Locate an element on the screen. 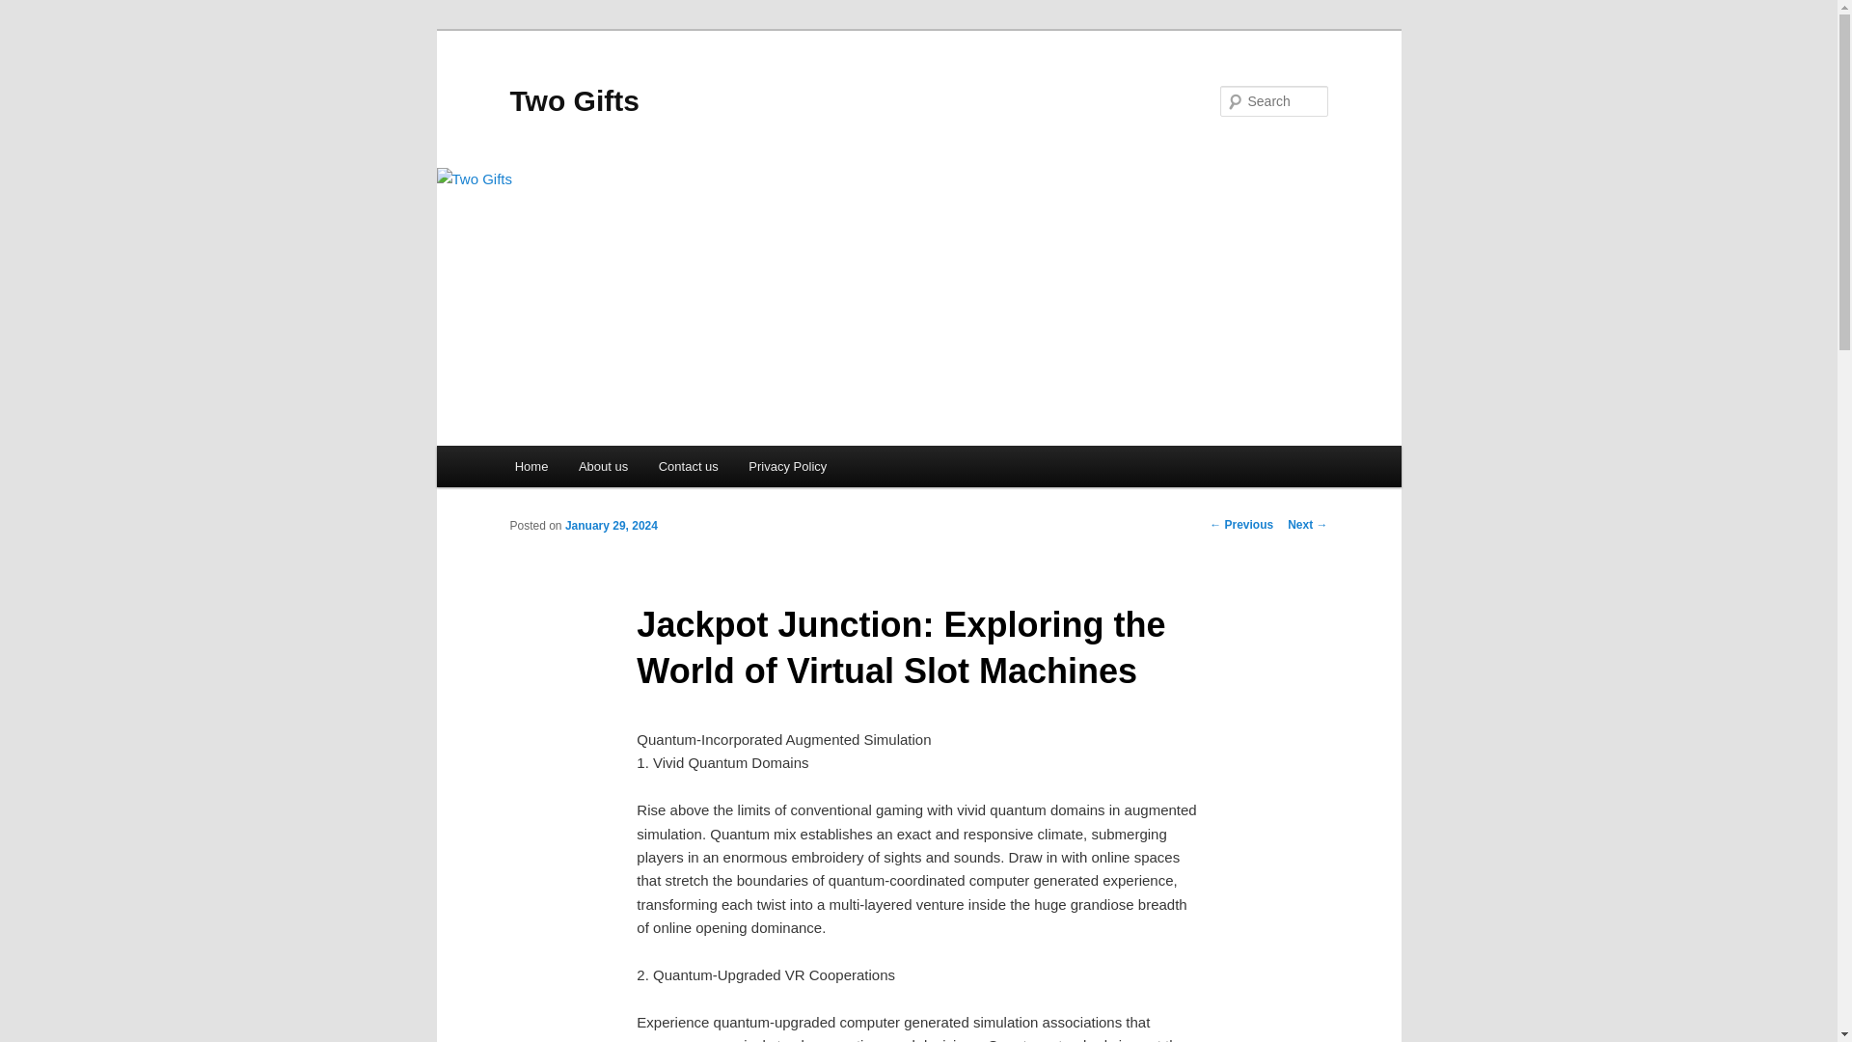  Two Gifts is located at coordinates (574, 100).